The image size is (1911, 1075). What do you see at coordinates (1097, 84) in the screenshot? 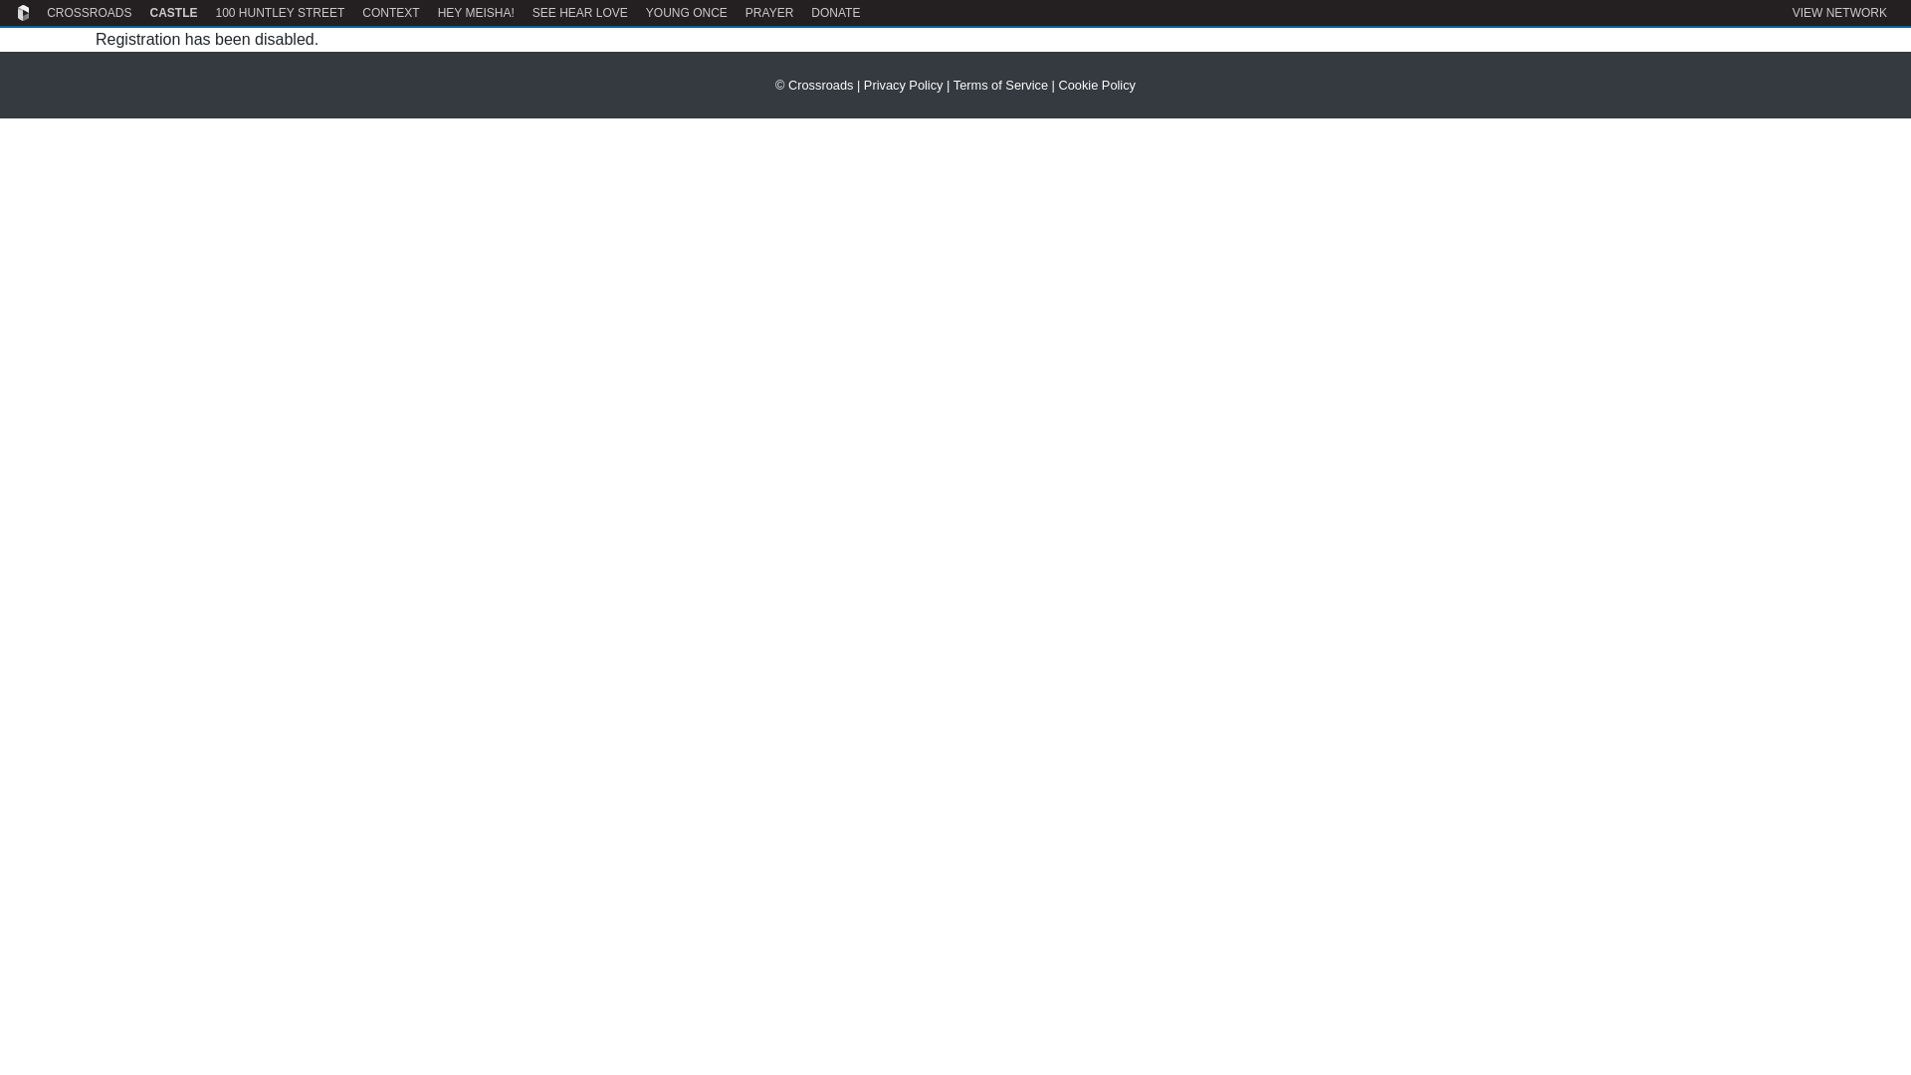
I see `Cookie Policy` at bounding box center [1097, 84].